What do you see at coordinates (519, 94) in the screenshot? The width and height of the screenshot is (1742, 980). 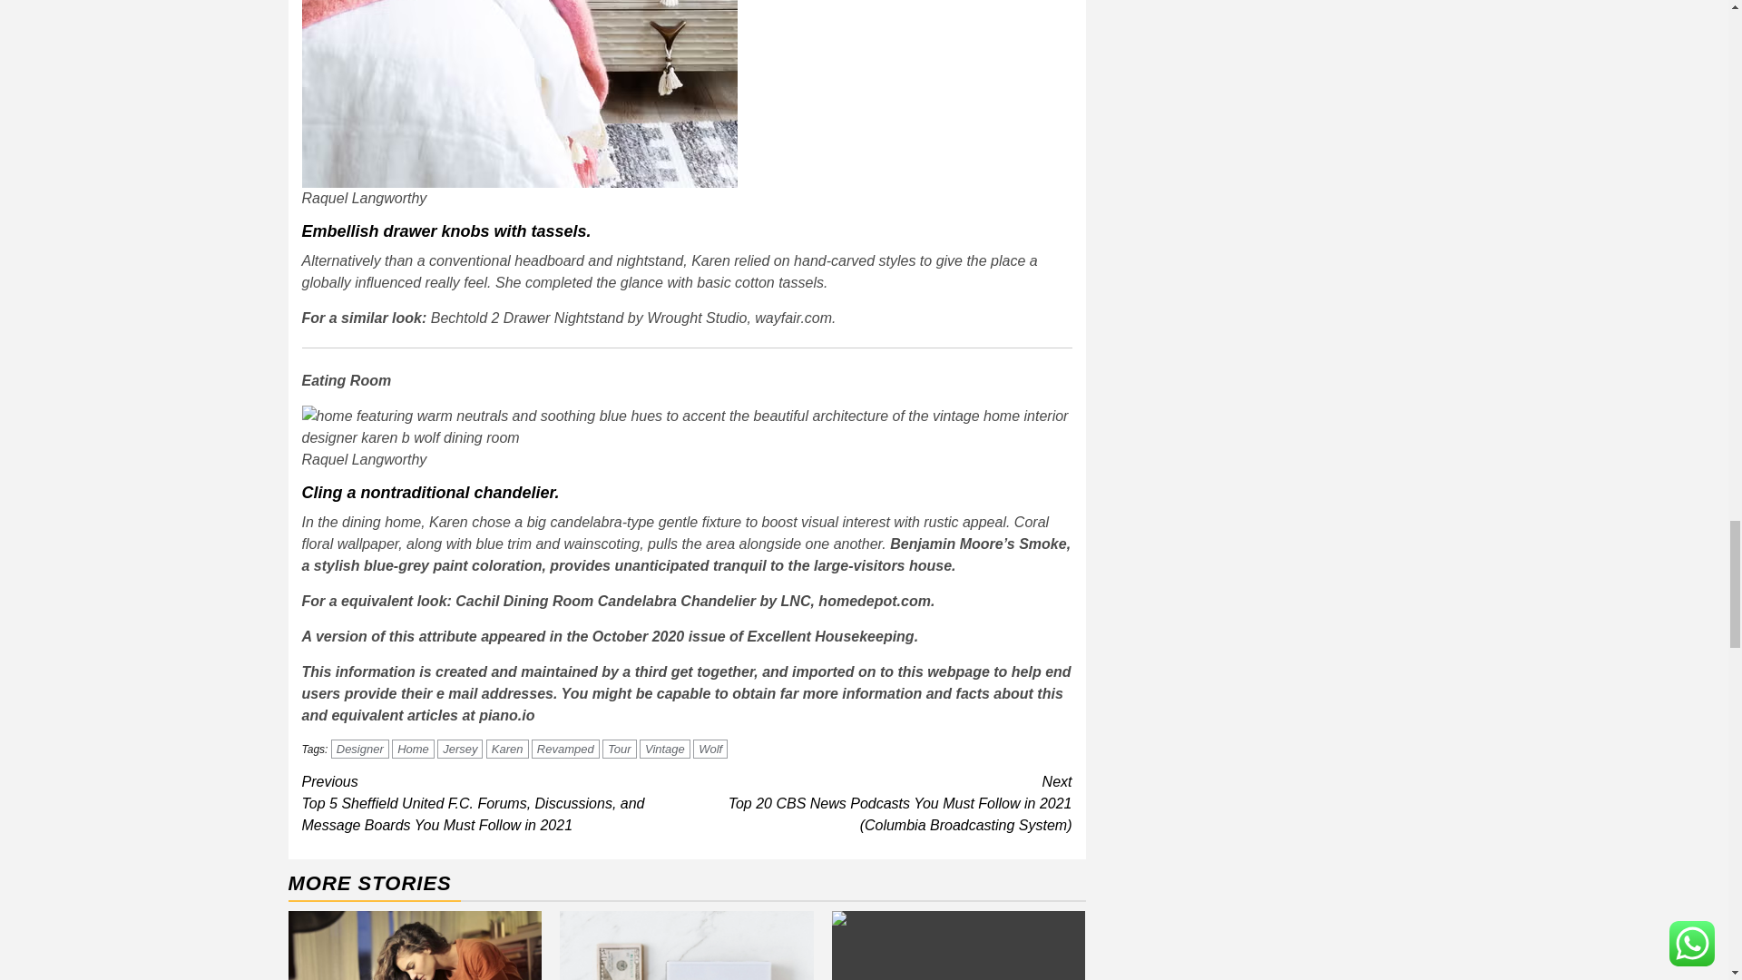 I see `karen b wolf bedroom ` at bounding box center [519, 94].